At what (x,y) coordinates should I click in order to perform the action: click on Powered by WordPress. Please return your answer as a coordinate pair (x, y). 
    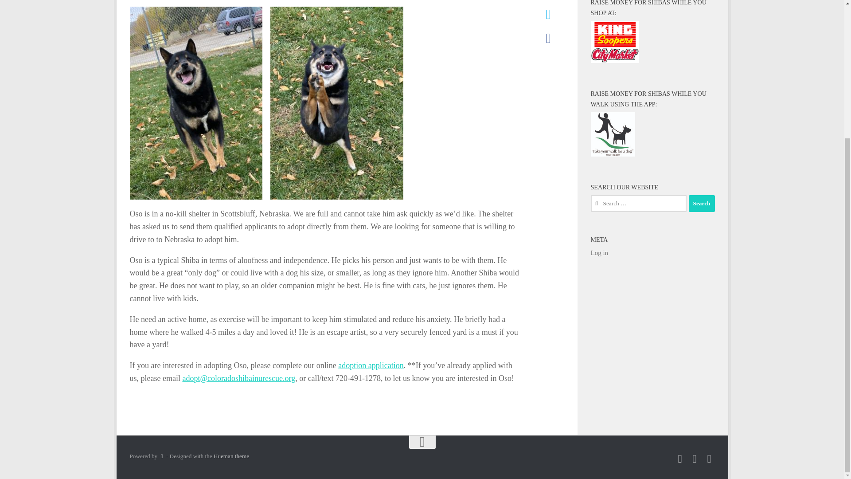
    Looking at the image, I should click on (161, 456).